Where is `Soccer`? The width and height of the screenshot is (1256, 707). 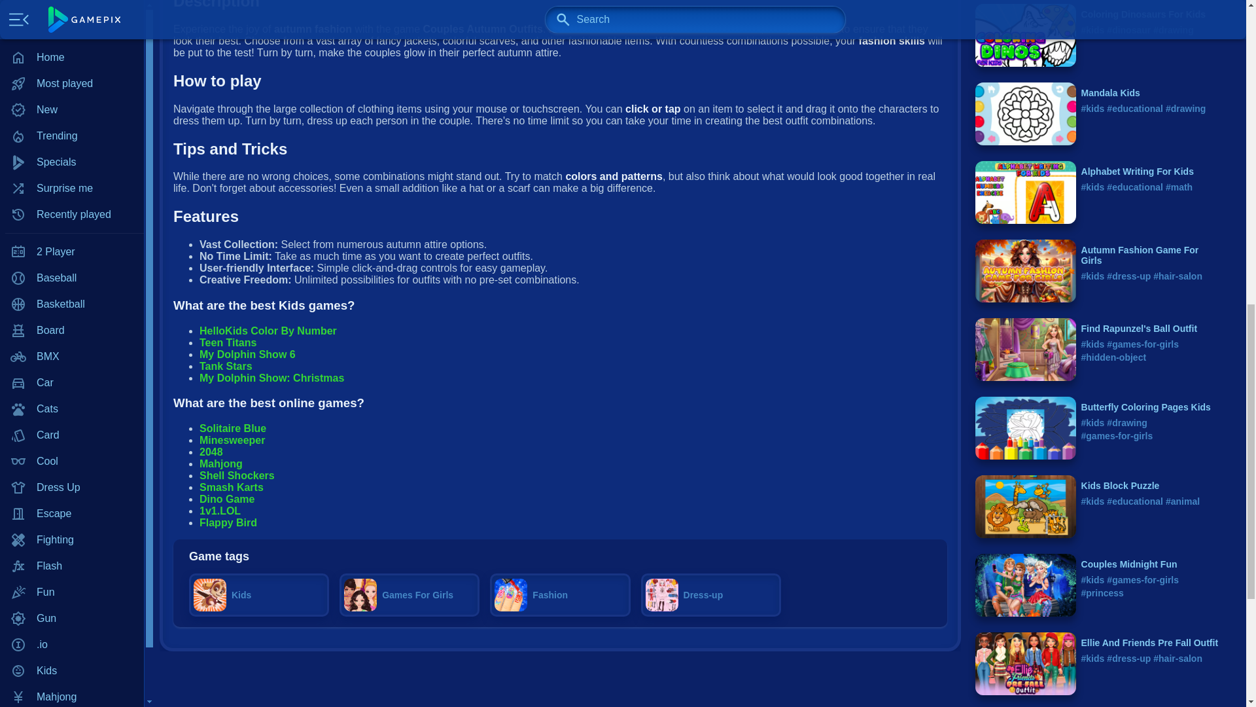 Soccer is located at coordinates (72, 252).